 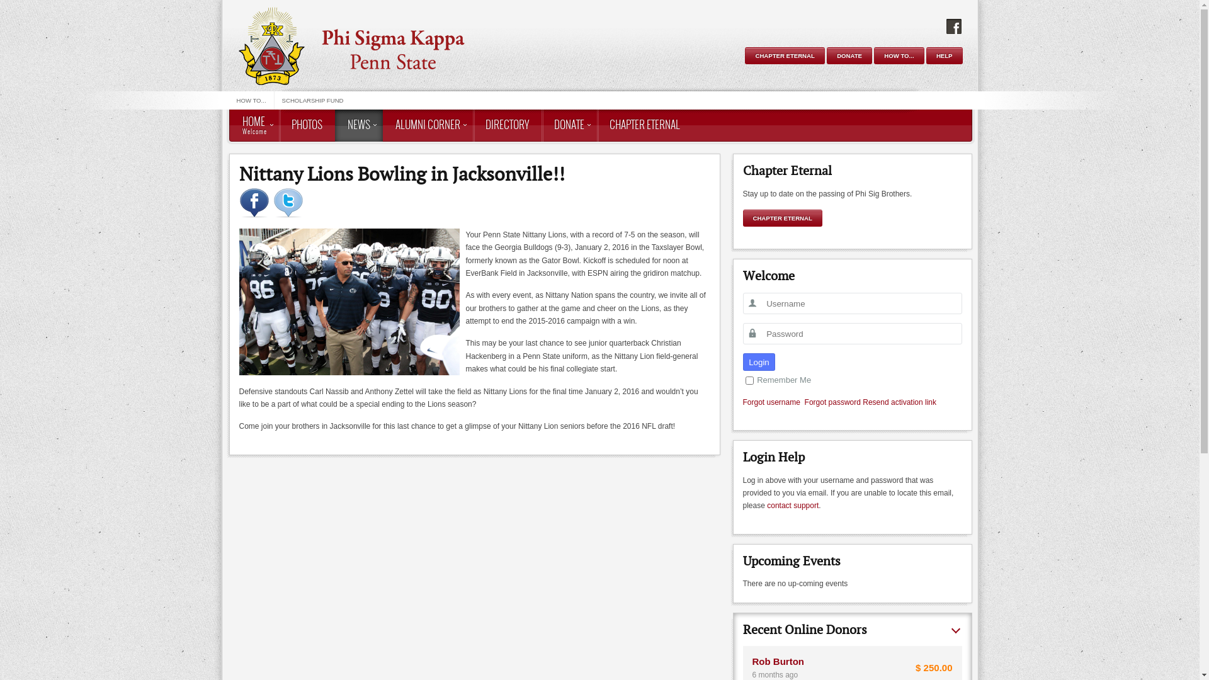 What do you see at coordinates (645, 126) in the screenshot?
I see `CHAPTER ETERNAL` at bounding box center [645, 126].